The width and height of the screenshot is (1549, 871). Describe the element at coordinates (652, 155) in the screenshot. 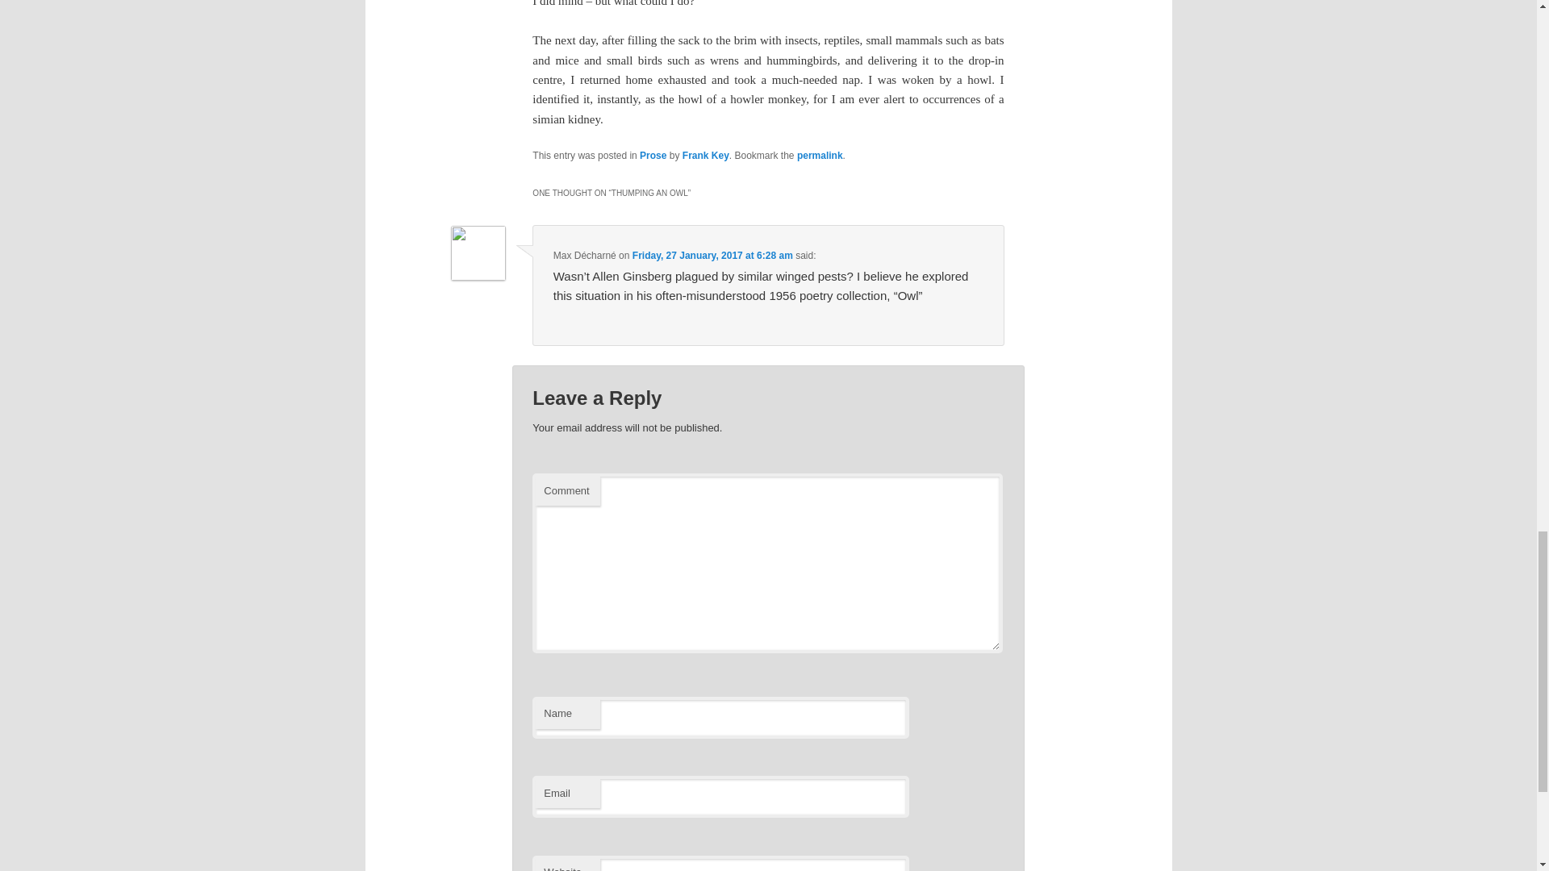

I see `Prose` at that location.